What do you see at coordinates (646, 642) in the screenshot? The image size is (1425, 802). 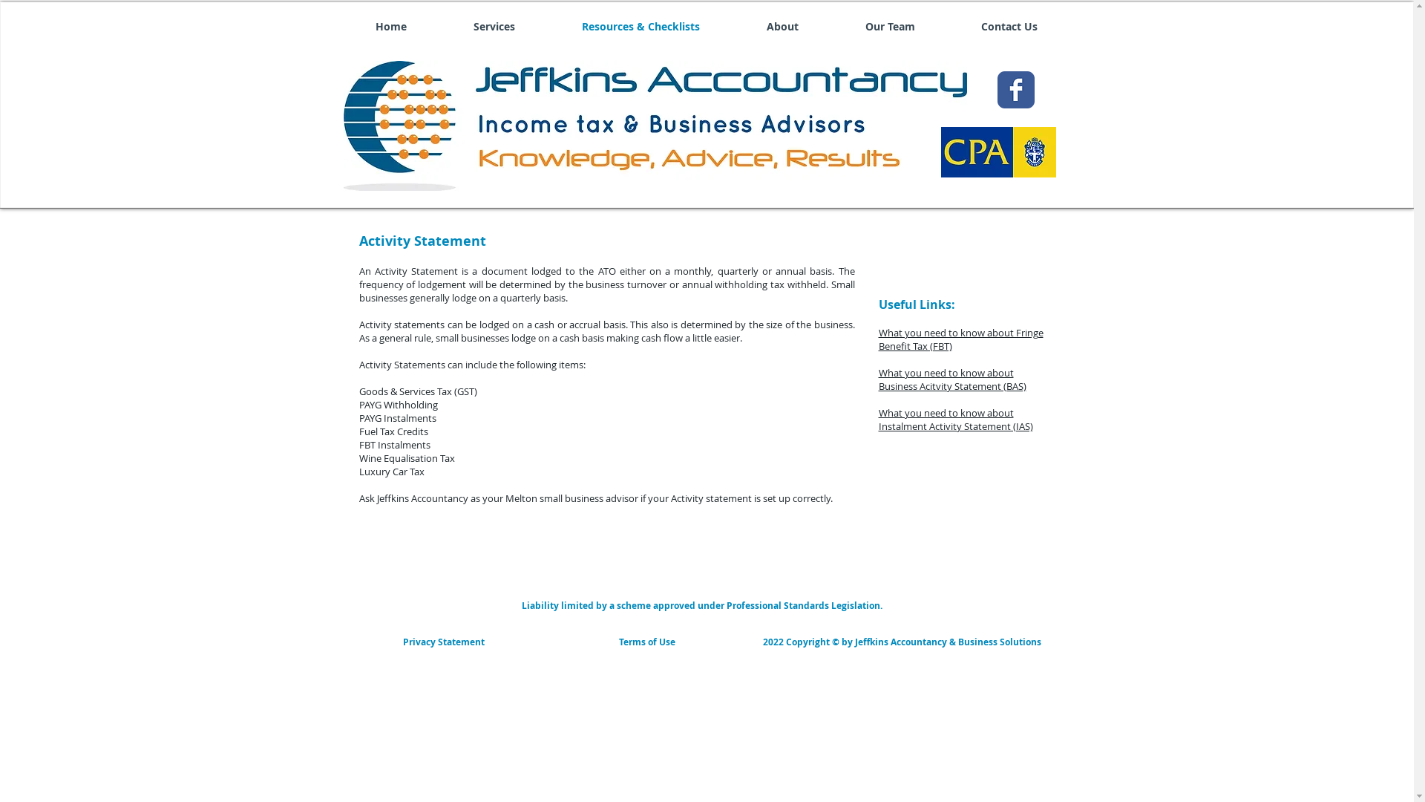 I see `Terms of Use` at bounding box center [646, 642].